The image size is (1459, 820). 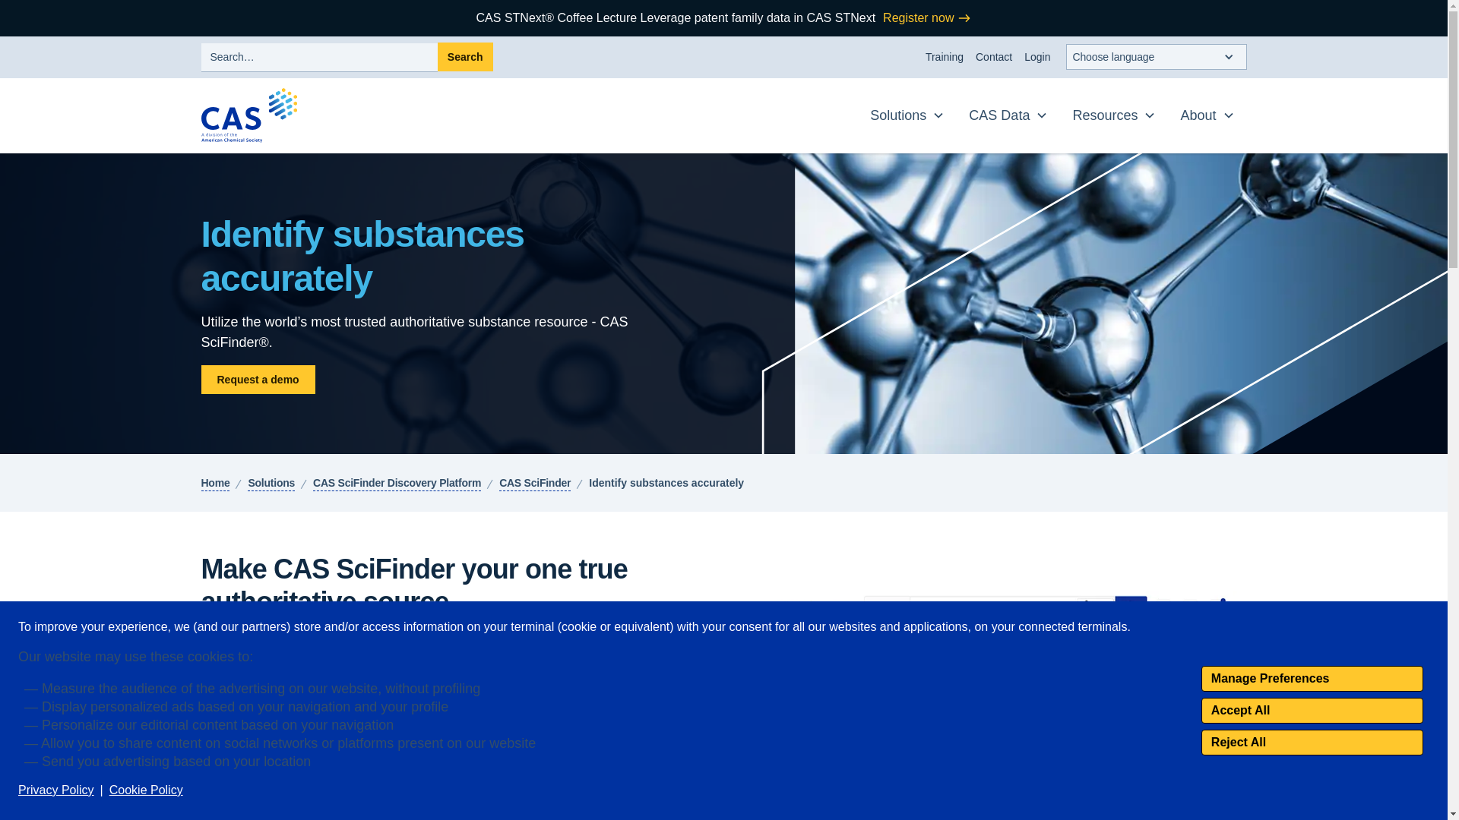 What do you see at coordinates (56, 790) in the screenshot?
I see `Privacy Policy` at bounding box center [56, 790].